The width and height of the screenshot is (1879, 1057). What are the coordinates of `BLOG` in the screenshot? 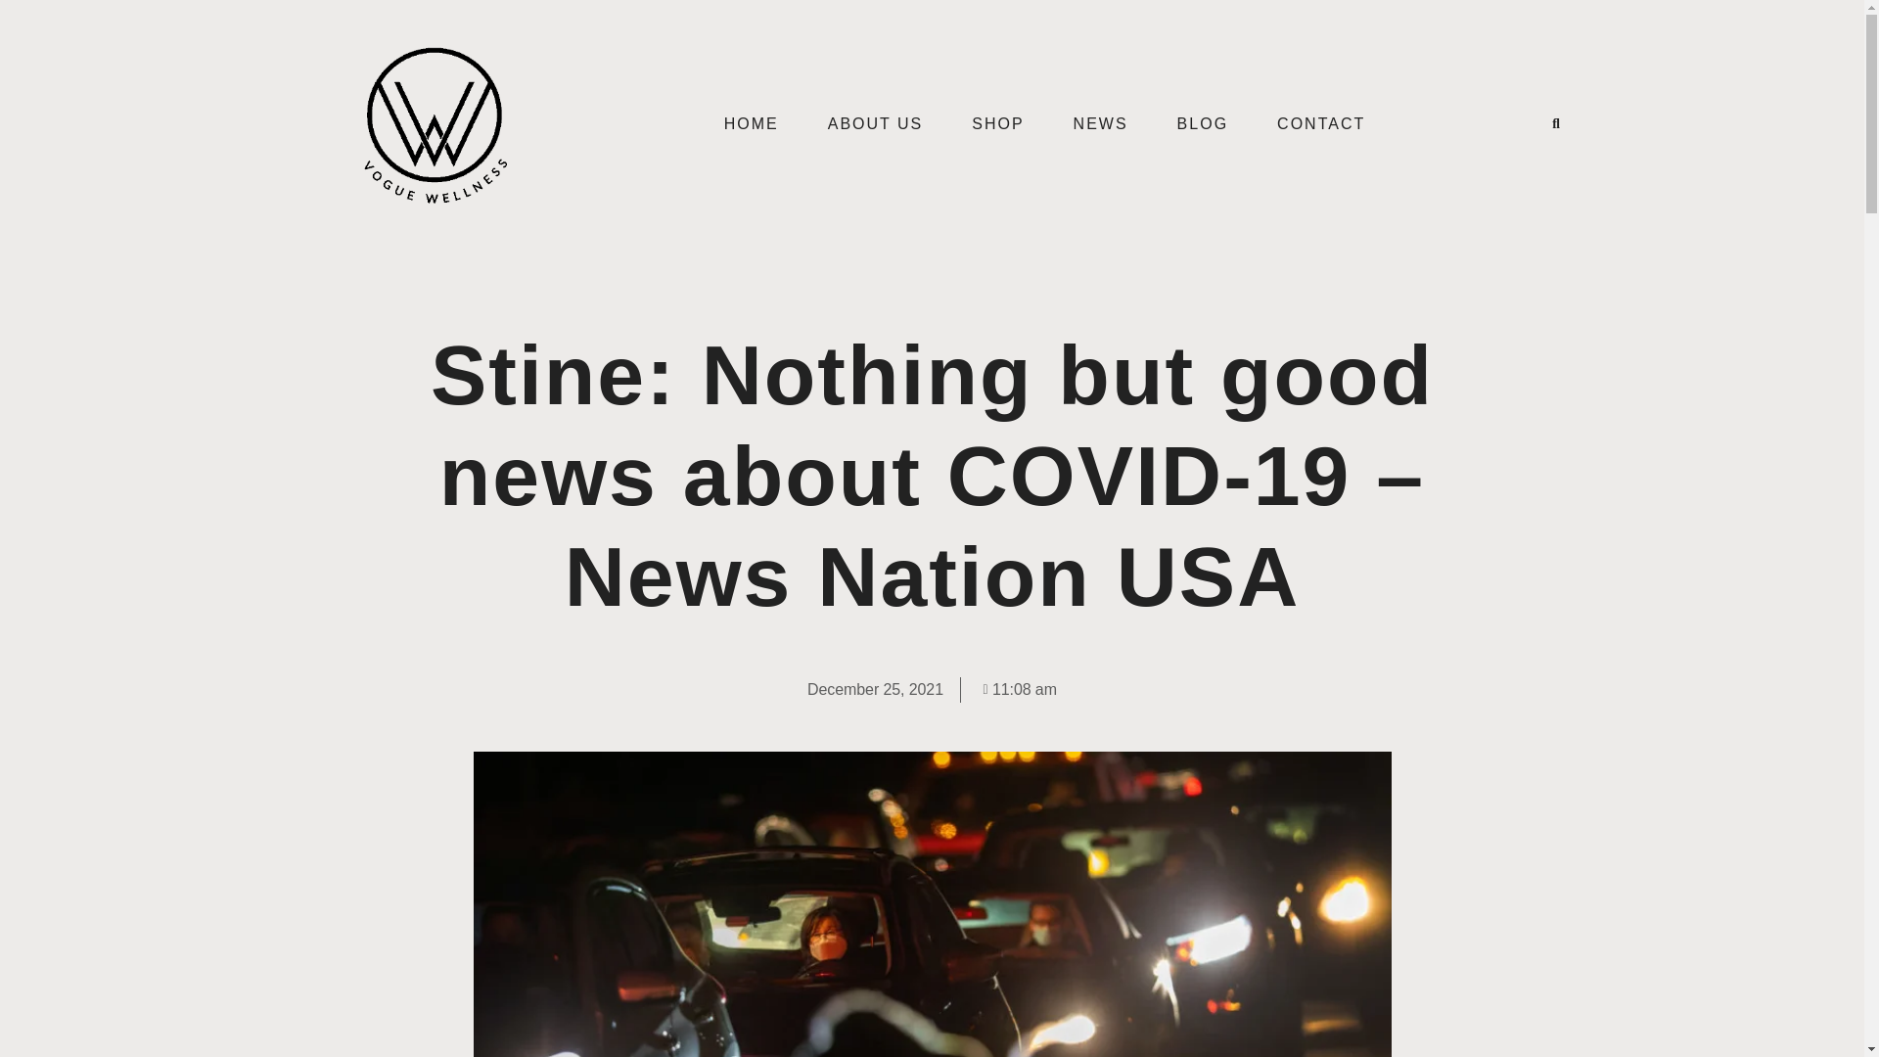 It's located at (1203, 123).